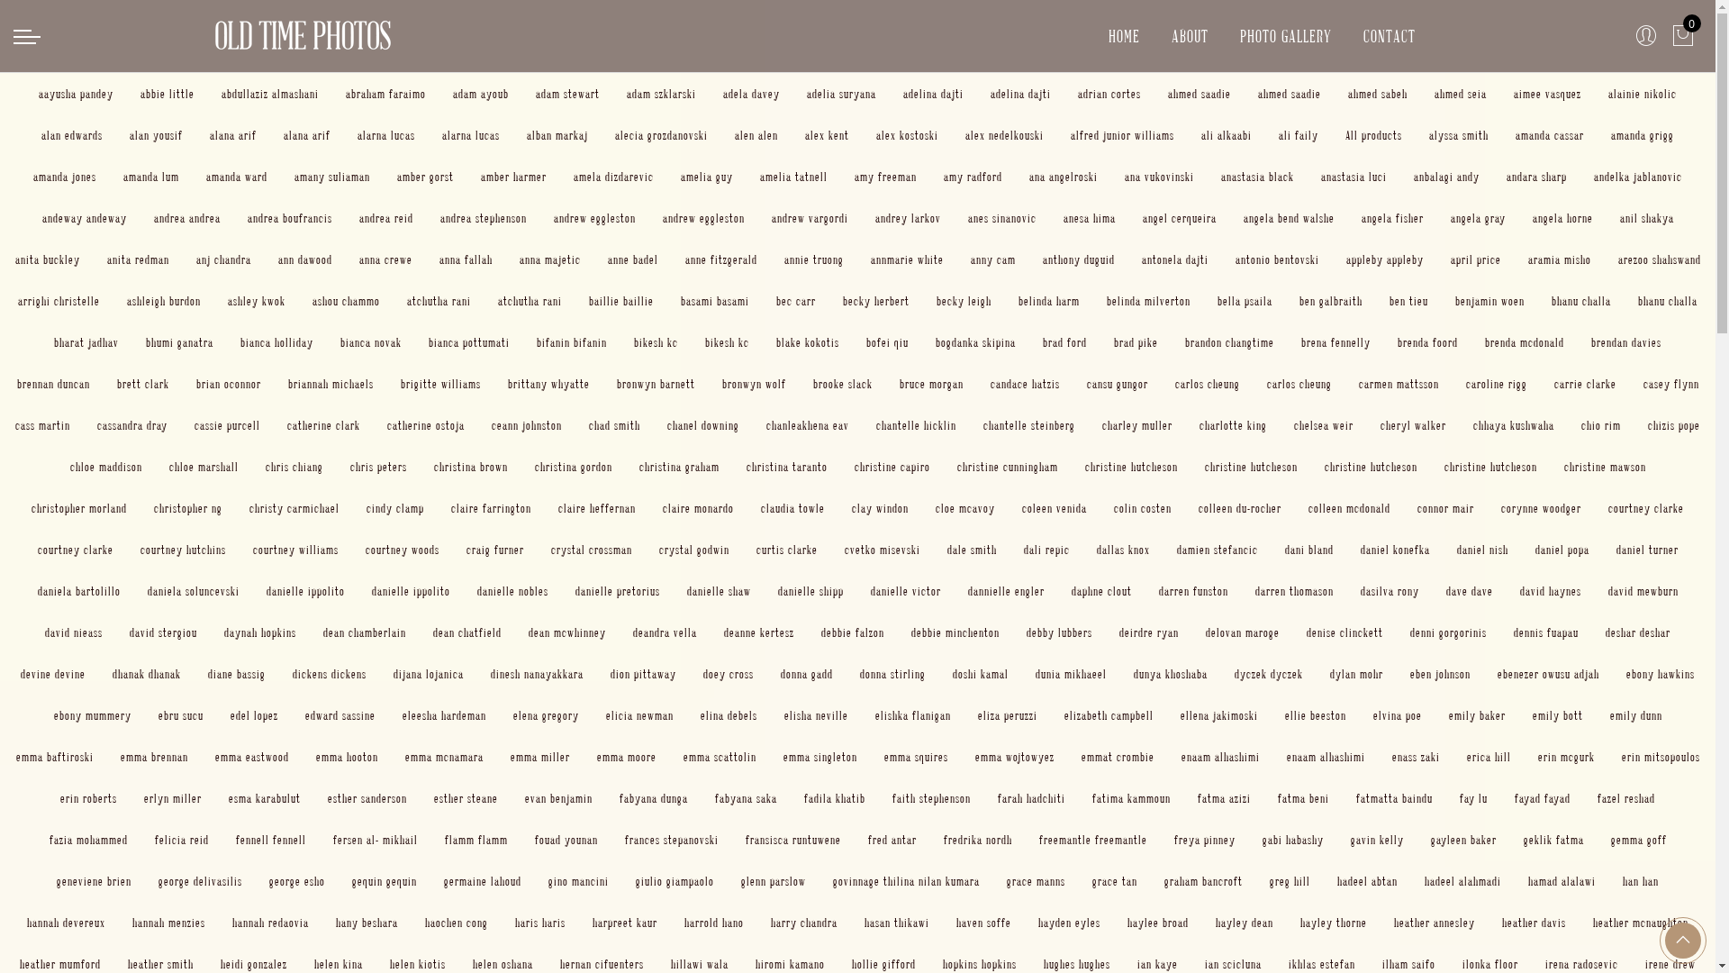 The height and width of the screenshot is (973, 1729). What do you see at coordinates (1638, 176) in the screenshot?
I see `andelka jablanovic` at bounding box center [1638, 176].